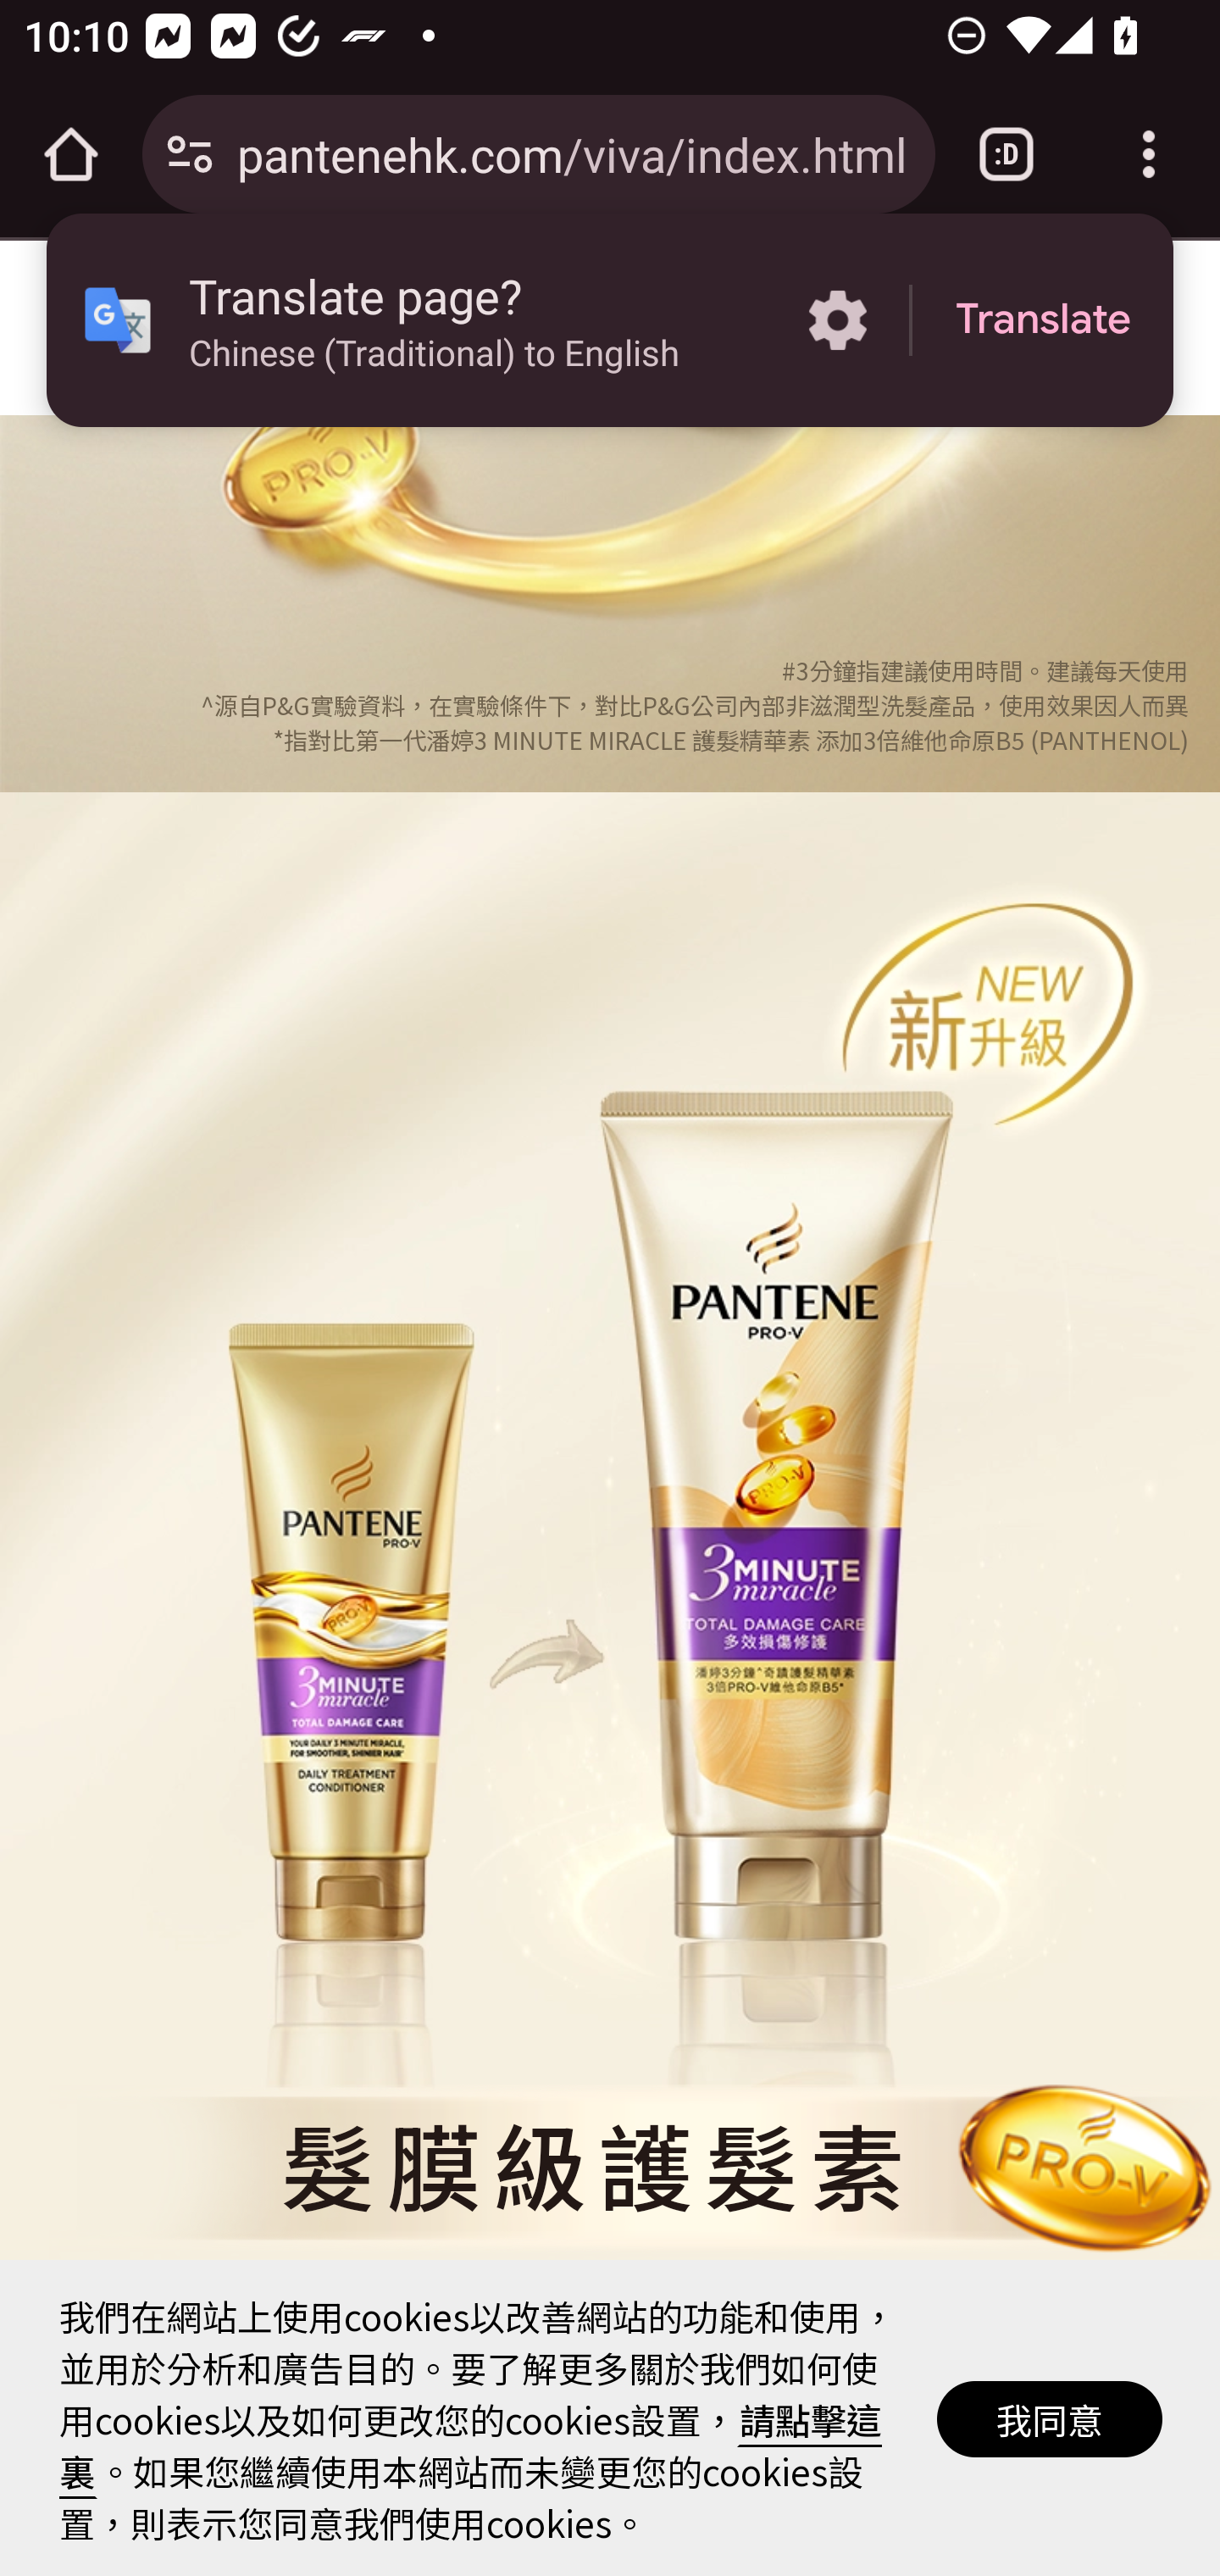  Describe the element at coordinates (1051, 2421) in the screenshot. I see `我同意` at that location.